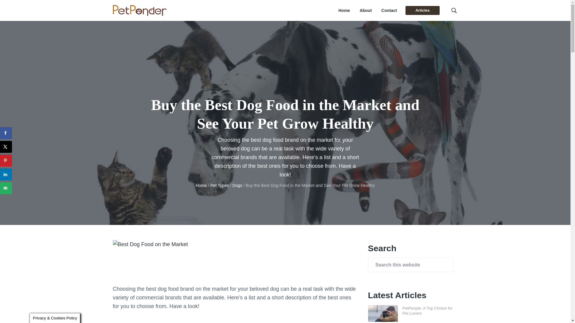  What do you see at coordinates (24, 7) in the screenshot?
I see `Search` at bounding box center [24, 7].